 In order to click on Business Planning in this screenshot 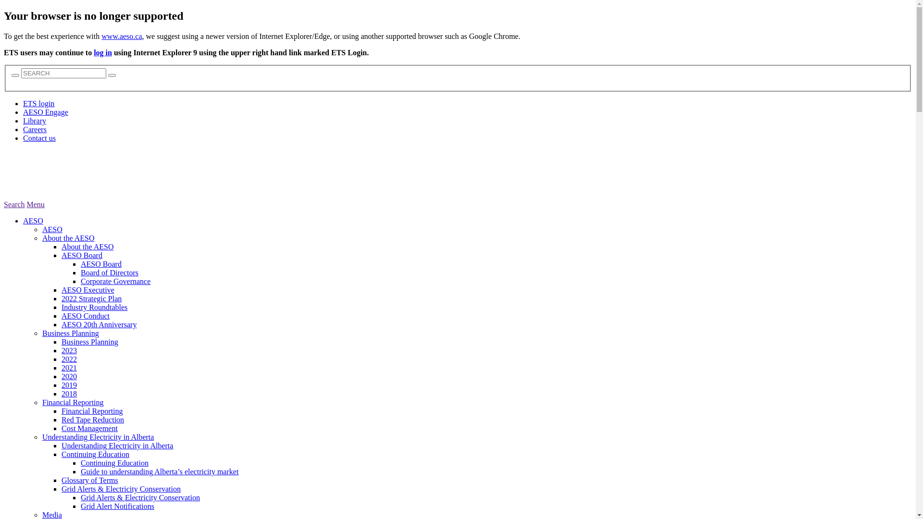, I will do `click(89, 342)`.